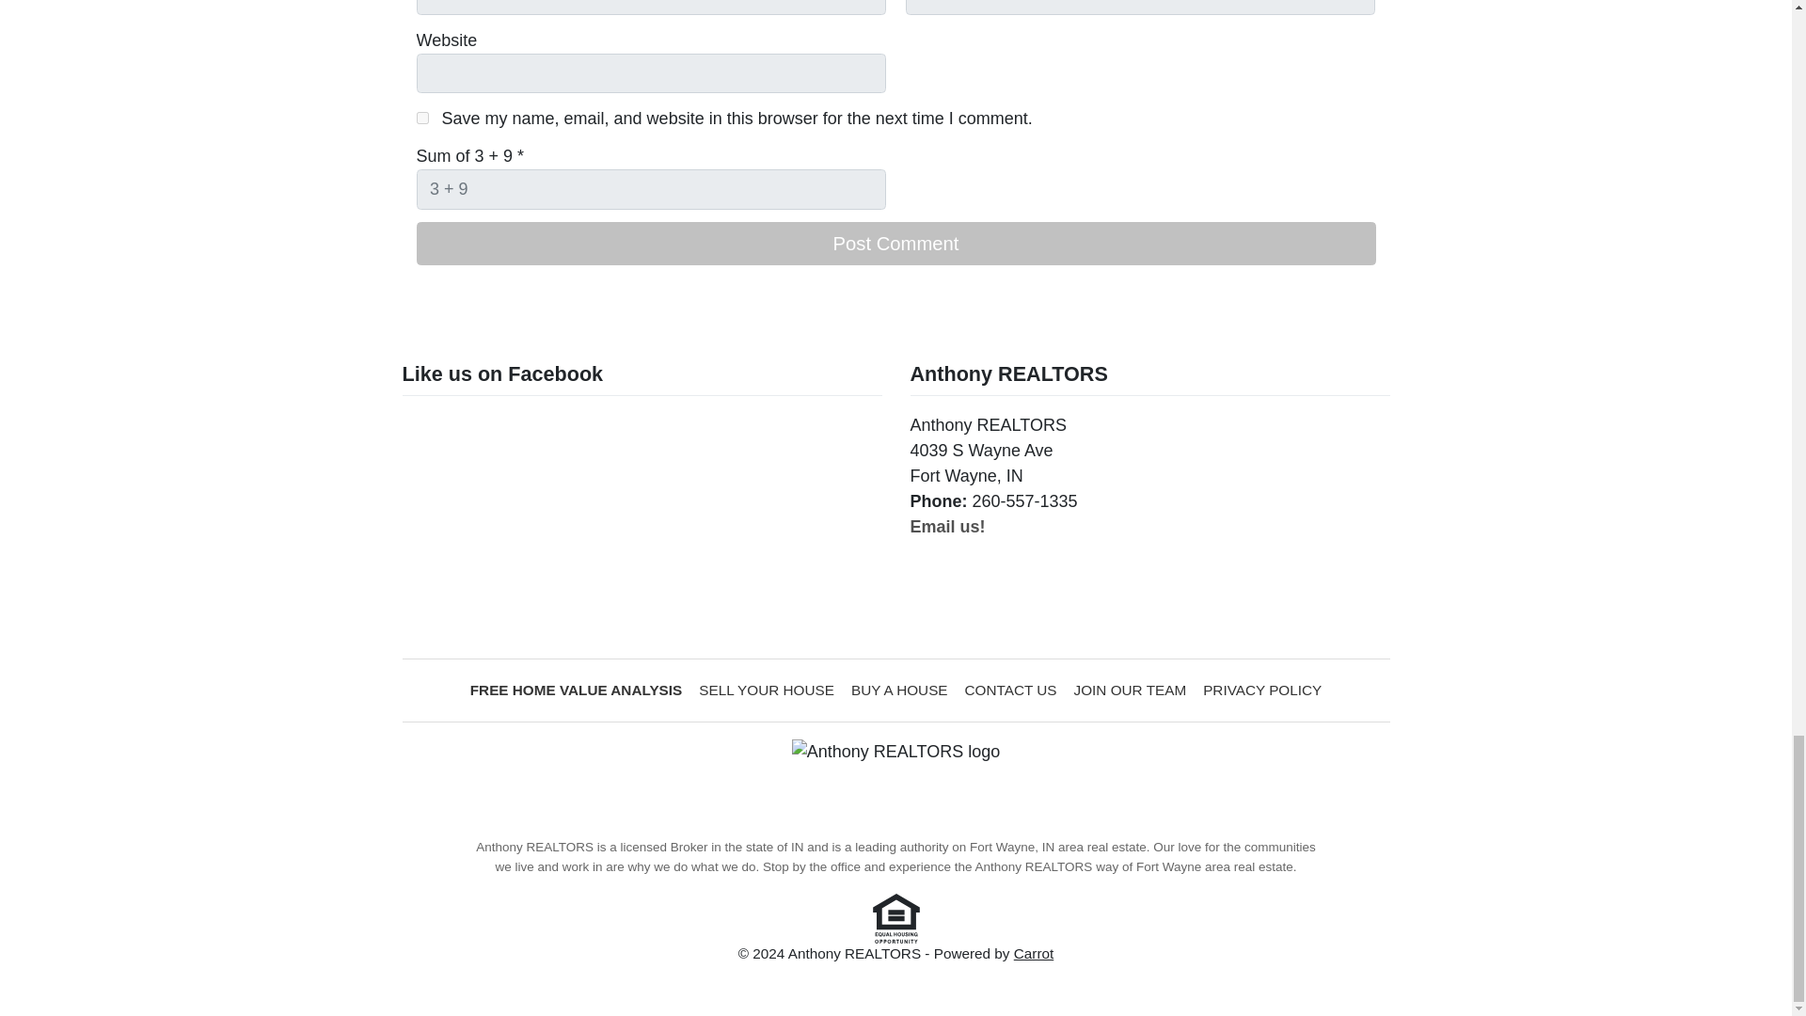  Describe the element at coordinates (899, 691) in the screenshot. I see `BUY A HOUSE` at that location.